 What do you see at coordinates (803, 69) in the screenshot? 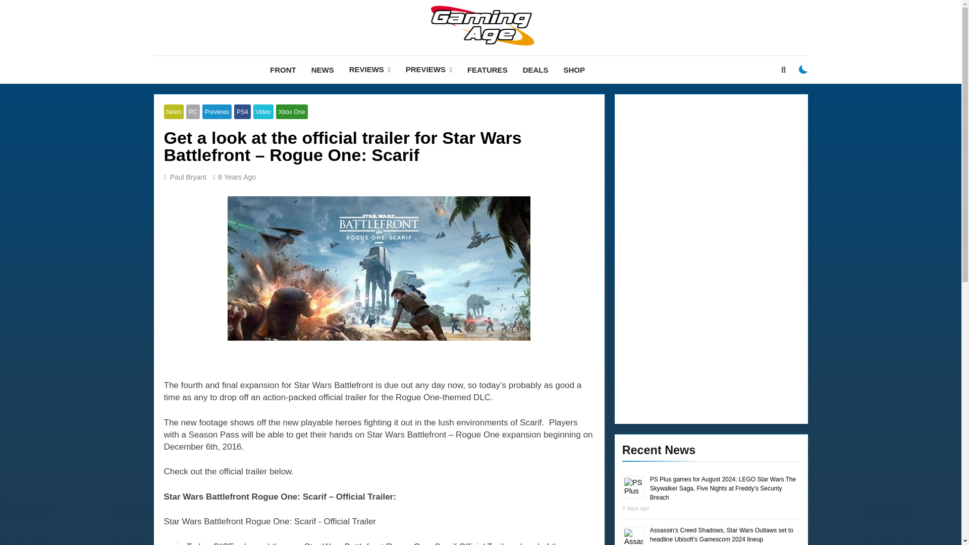
I see `on` at bounding box center [803, 69].